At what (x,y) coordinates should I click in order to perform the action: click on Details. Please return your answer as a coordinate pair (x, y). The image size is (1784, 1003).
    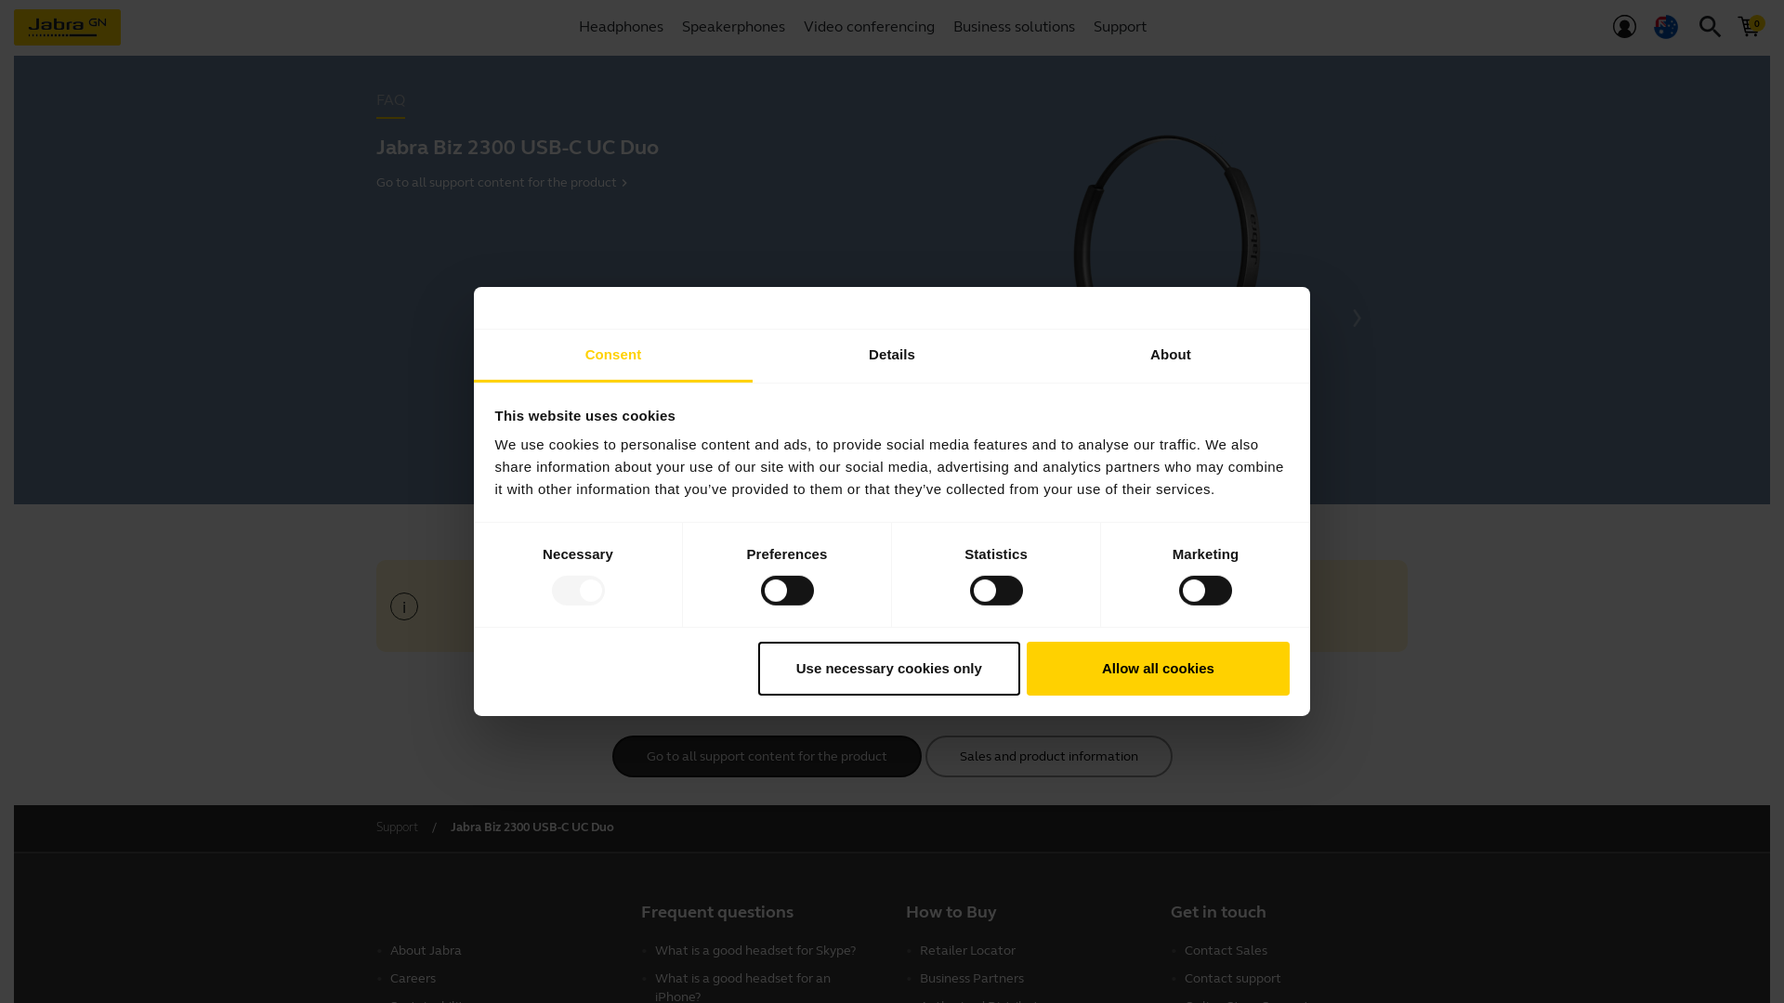
    Looking at the image, I should click on (892, 357).